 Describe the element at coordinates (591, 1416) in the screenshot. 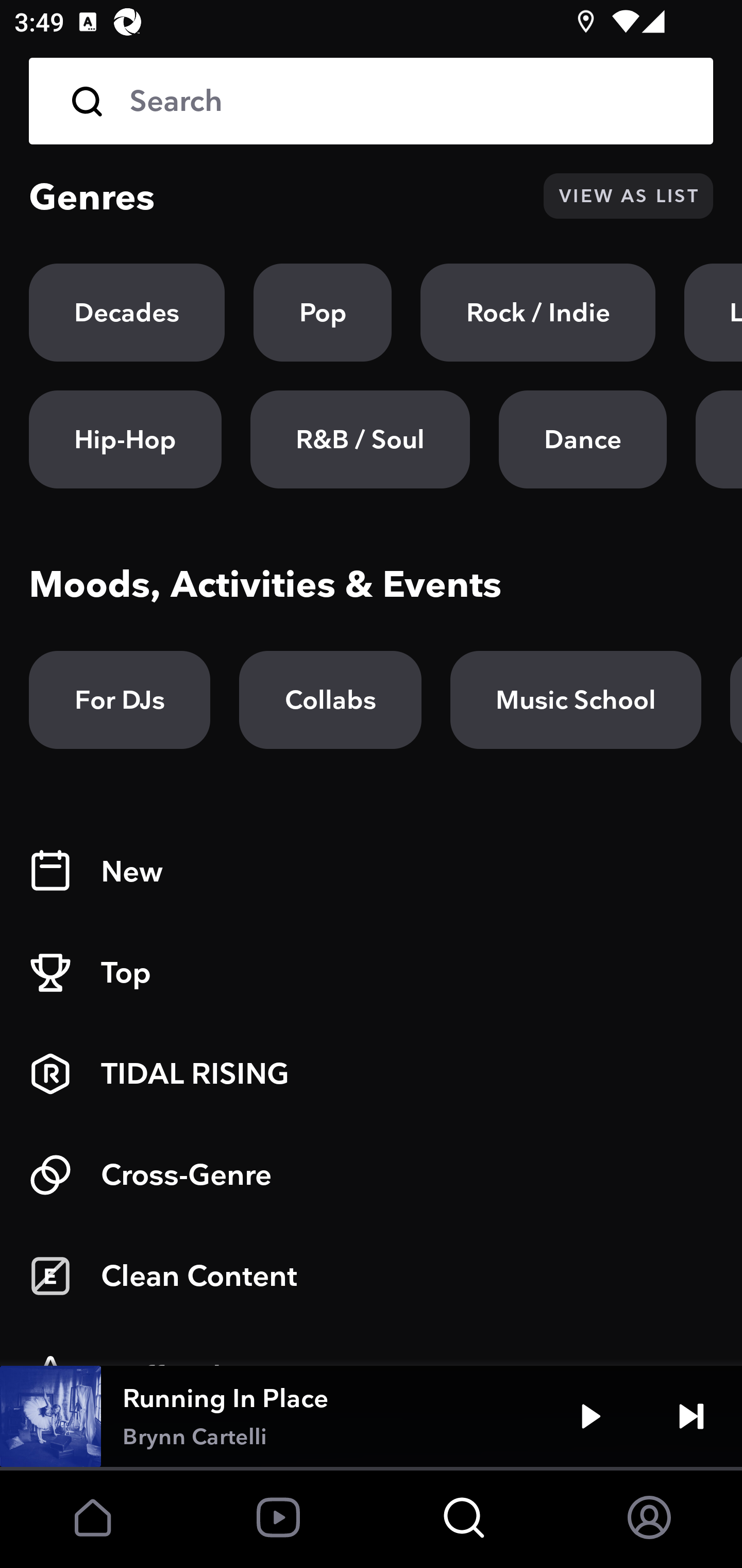

I see `Play` at that location.